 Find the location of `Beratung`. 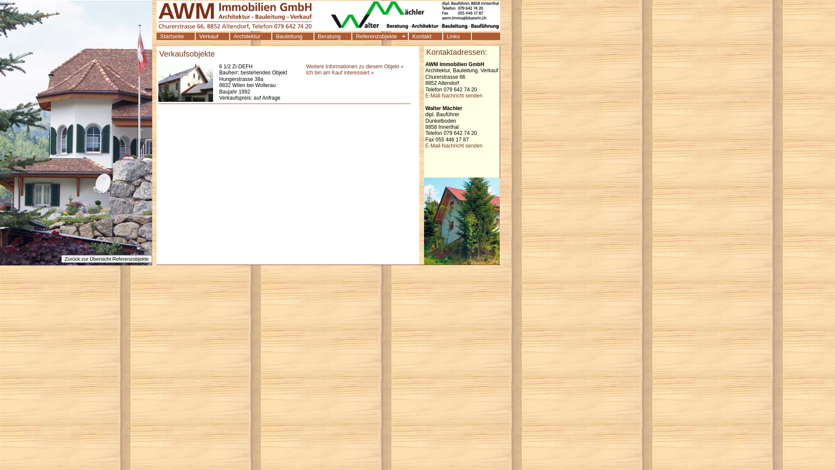

Beratung is located at coordinates (334, 37).